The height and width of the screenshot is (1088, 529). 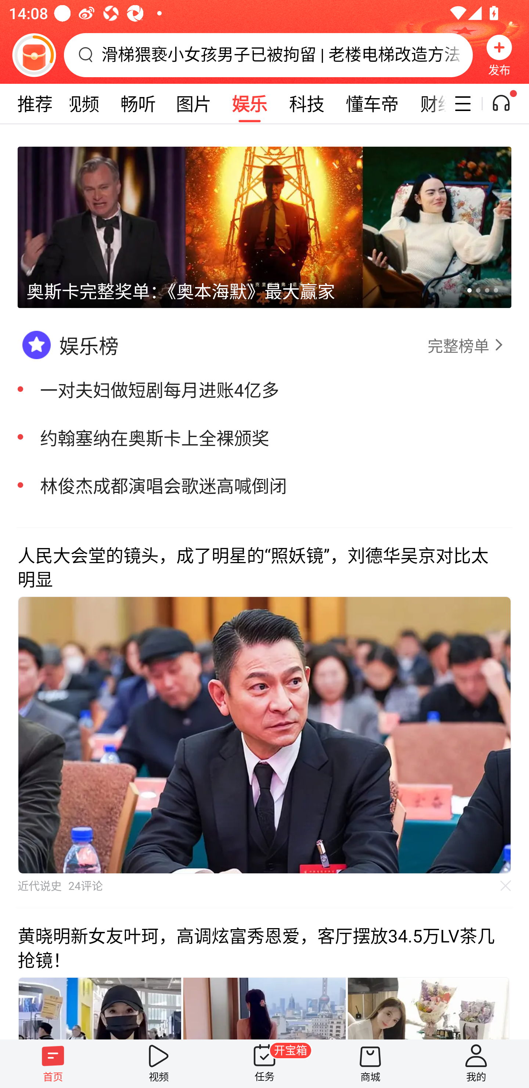 What do you see at coordinates (506, 885) in the screenshot?
I see `不感兴趣` at bounding box center [506, 885].